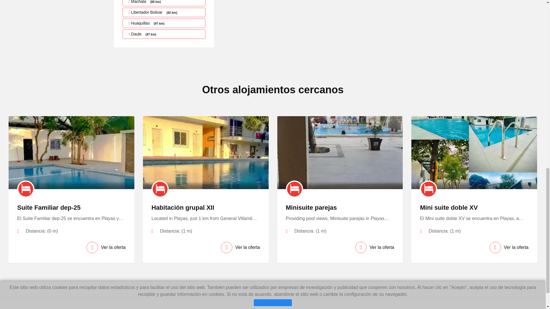 Image resolution: width=550 pixels, height=309 pixels. Describe the element at coordinates (240, 247) in the screenshot. I see `Ver la oferta` at that location.